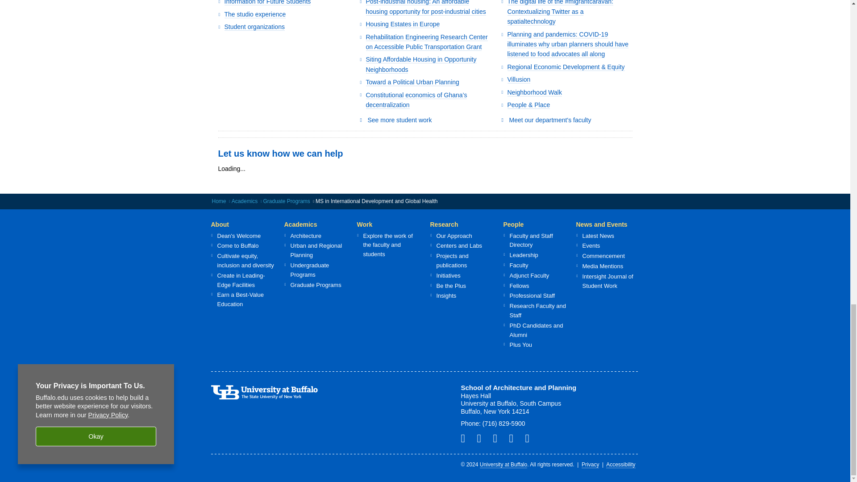 The width and height of the screenshot is (857, 482). Describe the element at coordinates (482, 438) in the screenshot. I see `Facebook` at that location.